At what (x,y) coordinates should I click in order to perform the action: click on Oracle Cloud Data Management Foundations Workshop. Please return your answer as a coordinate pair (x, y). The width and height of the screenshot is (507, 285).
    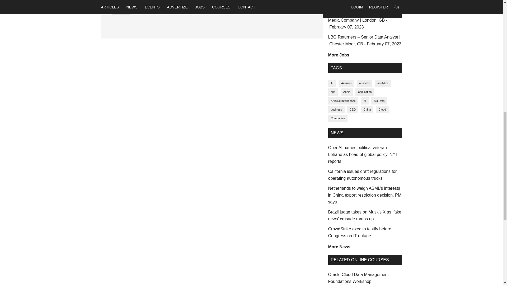
    Looking at the image, I should click on (358, 278).